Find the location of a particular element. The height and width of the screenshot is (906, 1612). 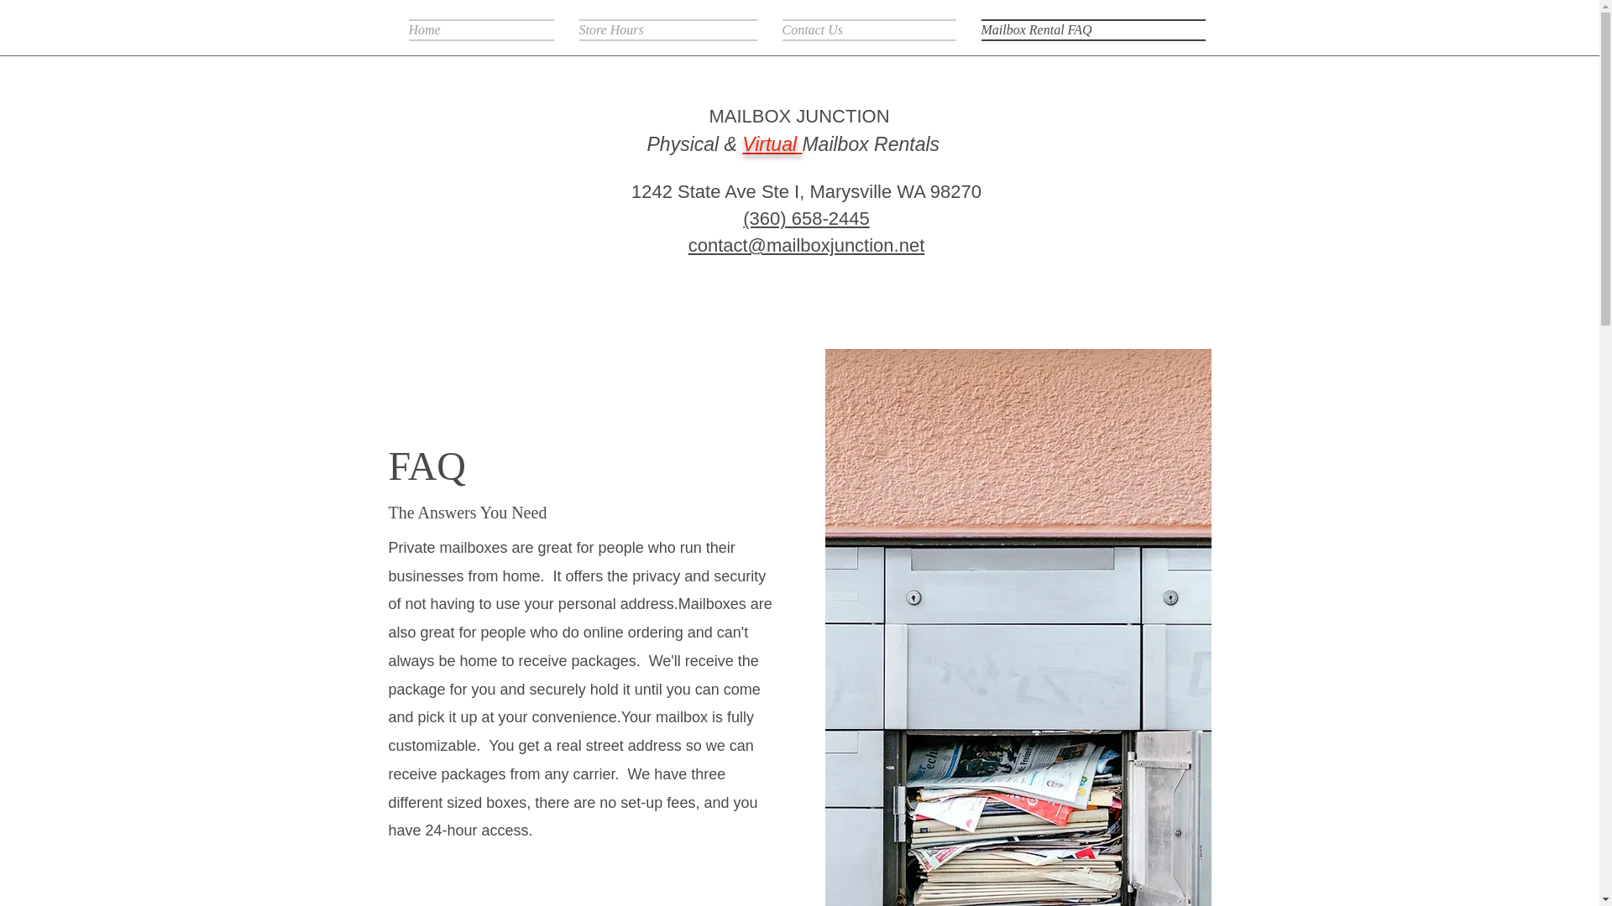

MAILBOX JUNCTION is located at coordinates (799, 116).